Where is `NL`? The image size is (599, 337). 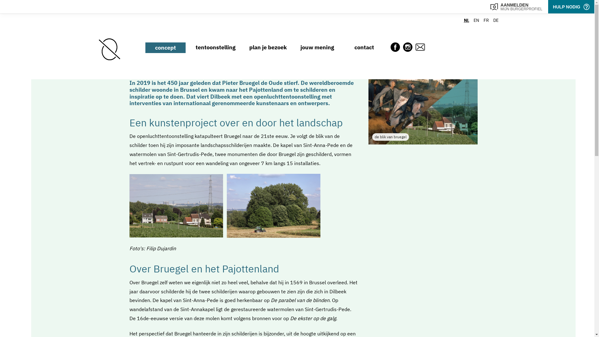
NL is located at coordinates (466, 20).